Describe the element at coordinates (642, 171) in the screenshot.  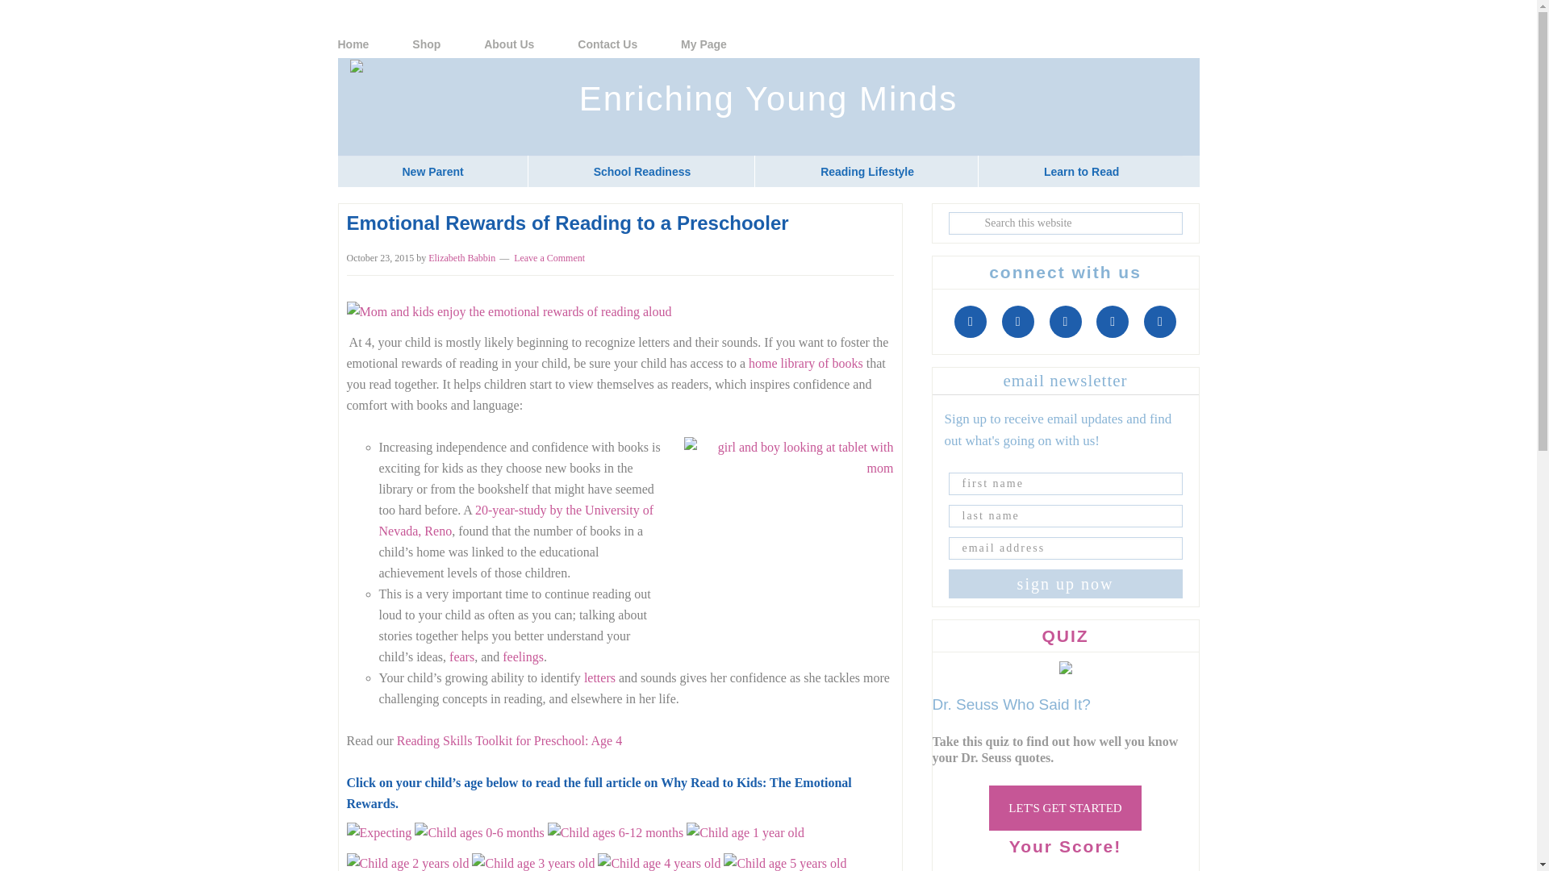
I see `School Readiness` at that location.